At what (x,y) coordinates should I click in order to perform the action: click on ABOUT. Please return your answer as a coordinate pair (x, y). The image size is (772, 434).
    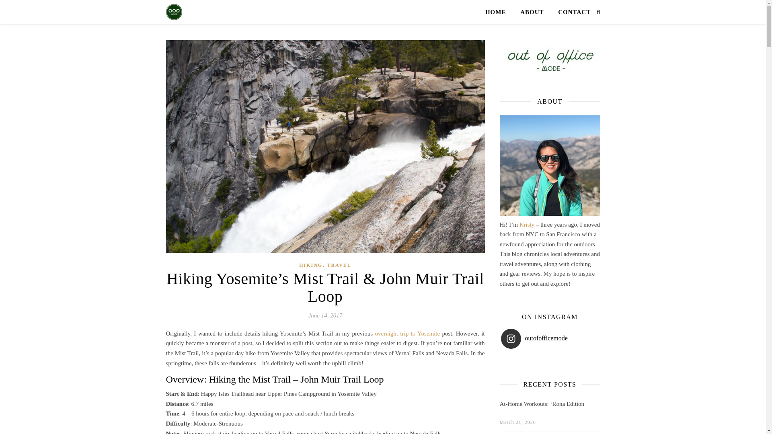
    Looking at the image, I should click on (532, 12).